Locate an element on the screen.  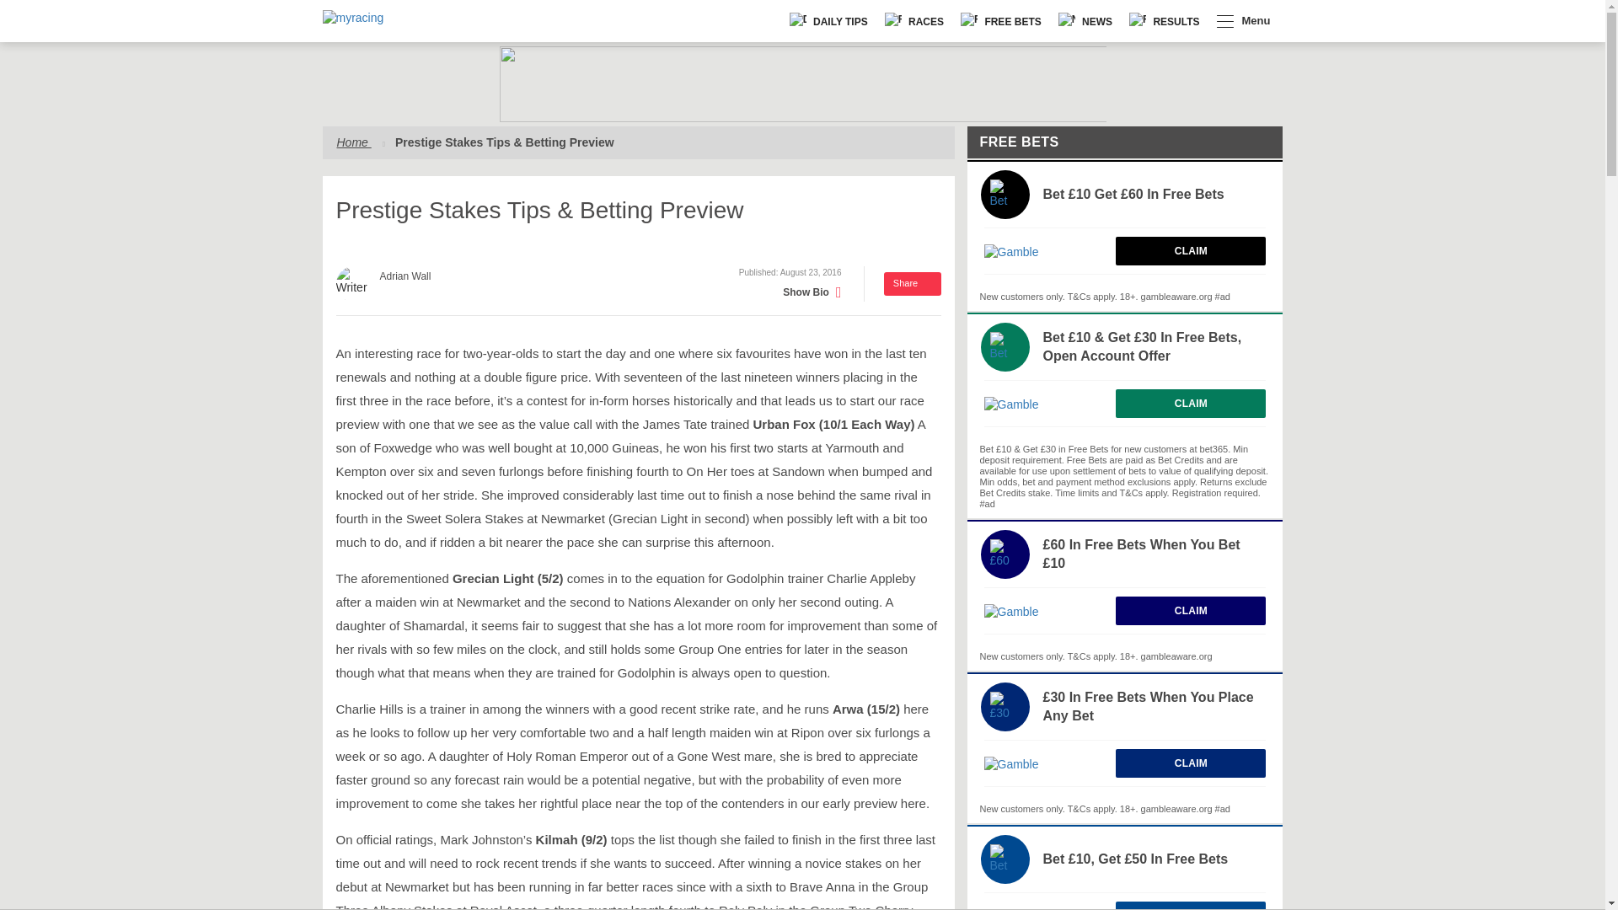
Home is located at coordinates (354, 142).